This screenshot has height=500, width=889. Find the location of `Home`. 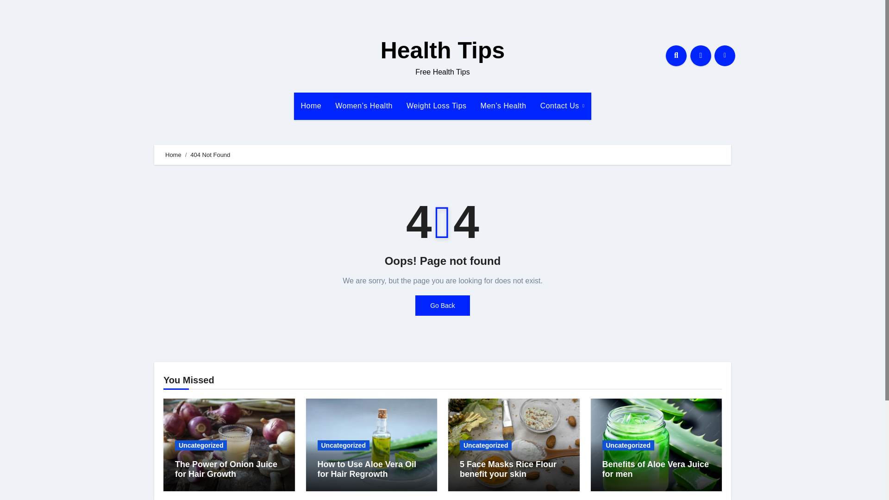

Home is located at coordinates (173, 155).